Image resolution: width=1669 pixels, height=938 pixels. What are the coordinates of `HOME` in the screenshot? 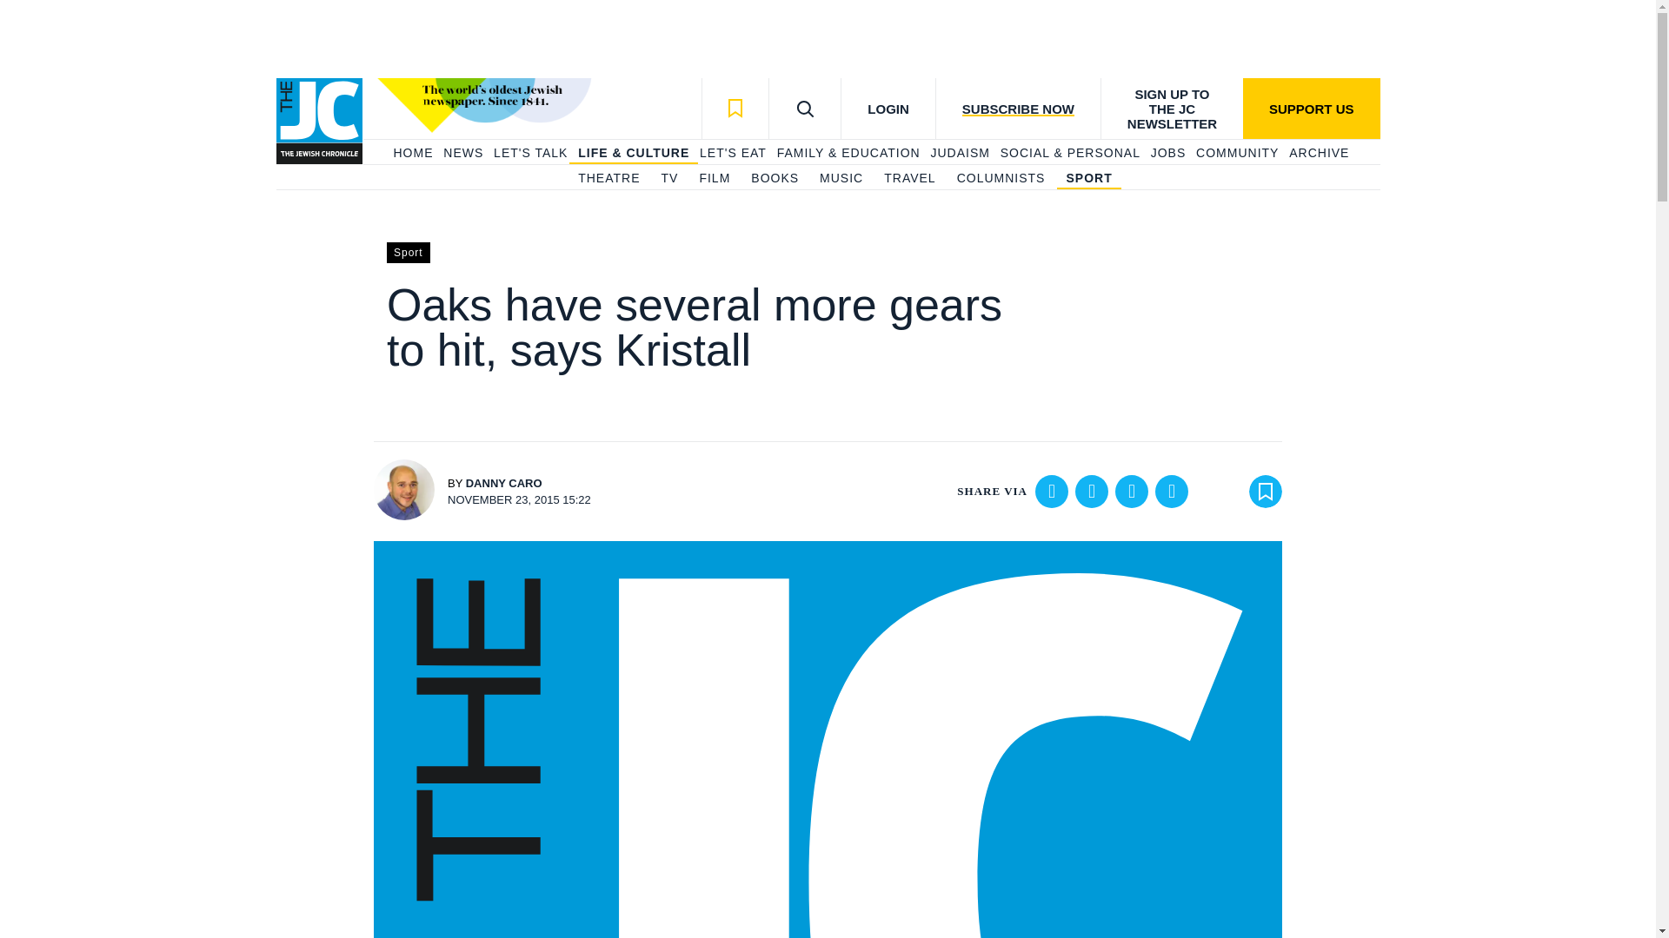 It's located at (412, 153).